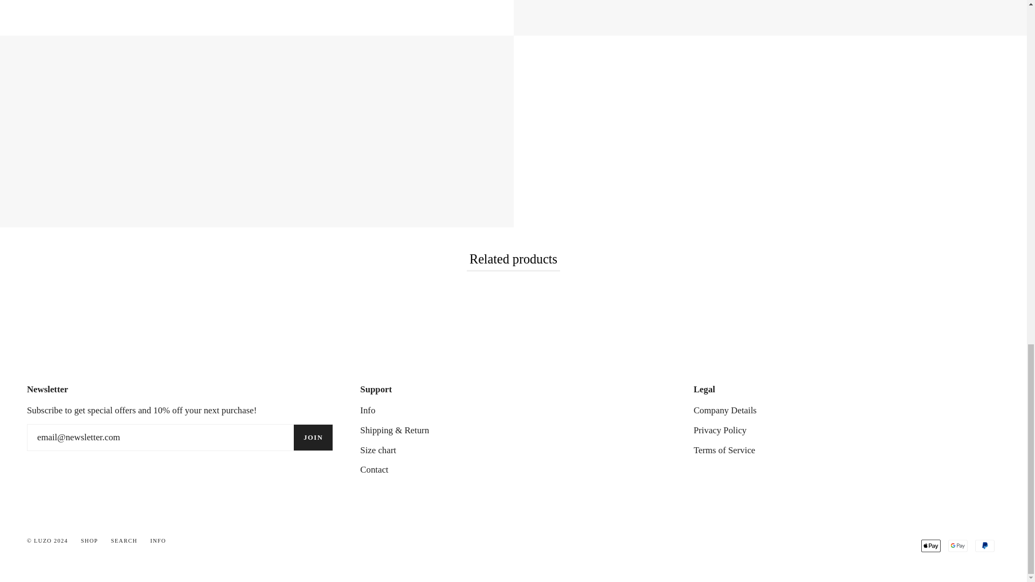  What do you see at coordinates (957, 545) in the screenshot?
I see `Google Pay` at bounding box center [957, 545].